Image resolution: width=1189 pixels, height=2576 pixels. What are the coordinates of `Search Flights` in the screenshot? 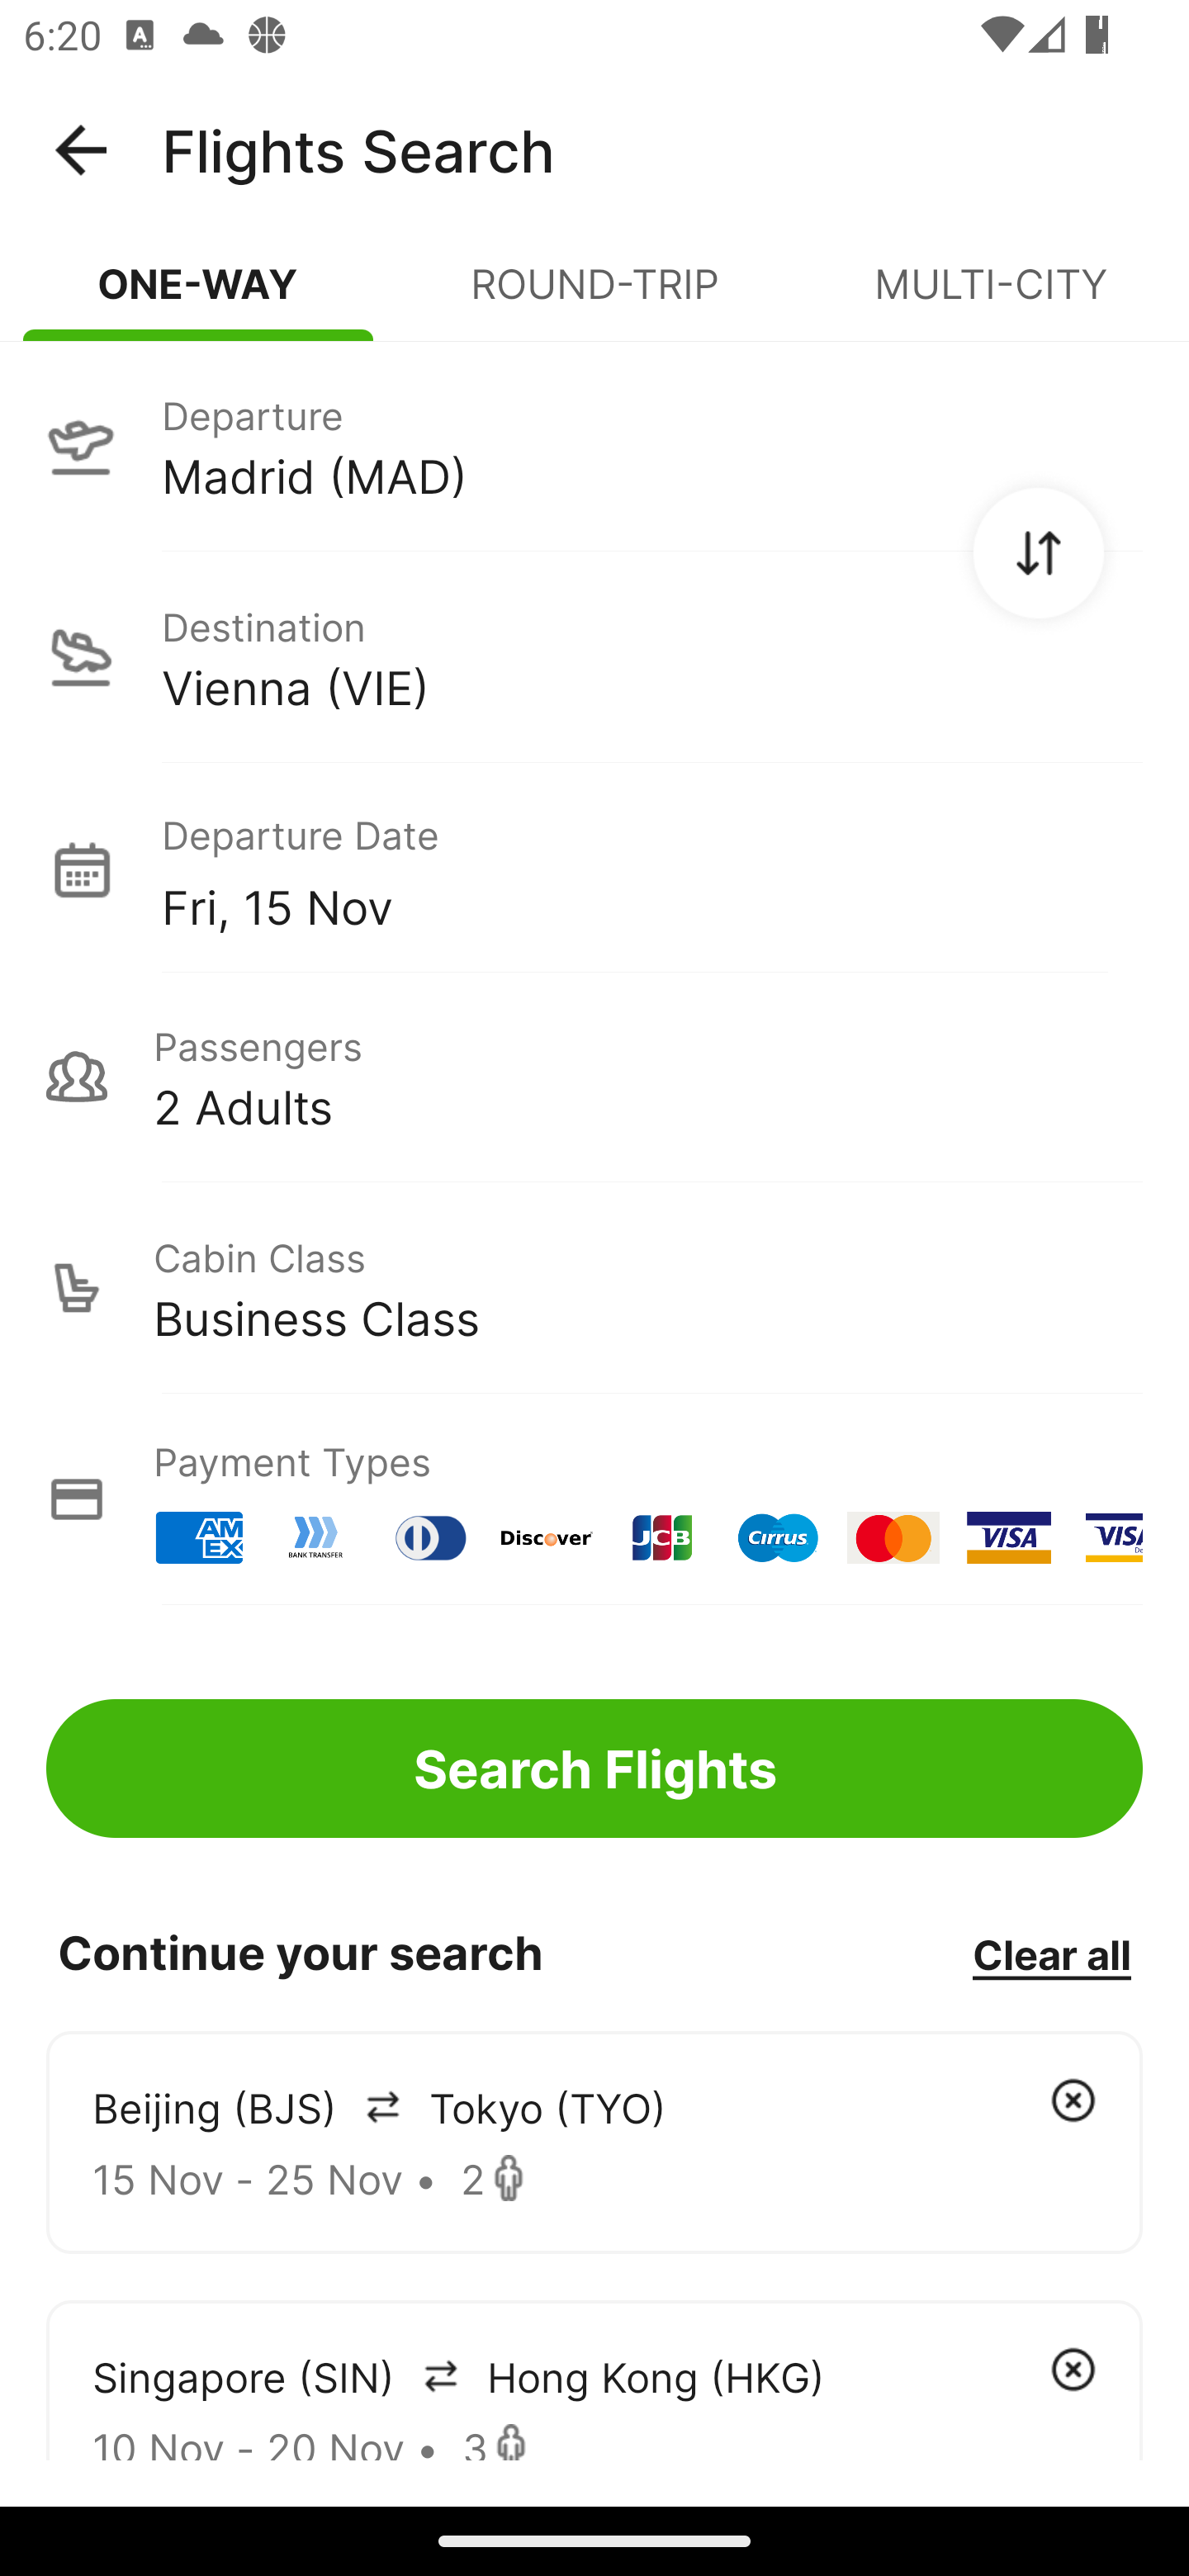 It's located at (594, 1769).